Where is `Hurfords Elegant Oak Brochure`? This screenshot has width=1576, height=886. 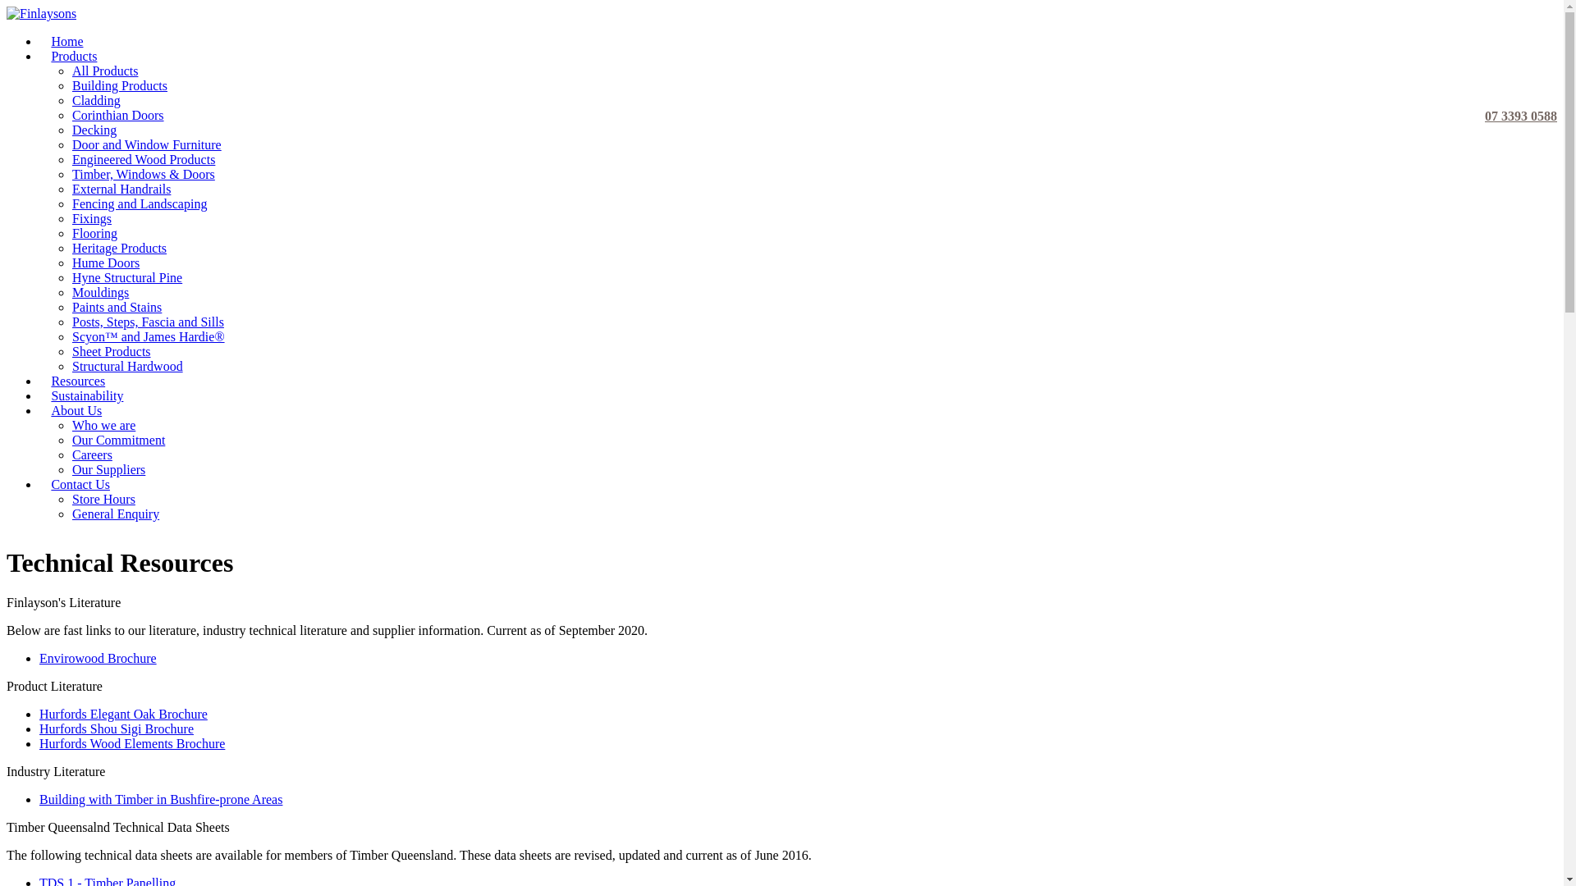
Hurfords Elegant Oak Brochure is located at coordinates (123, 714).